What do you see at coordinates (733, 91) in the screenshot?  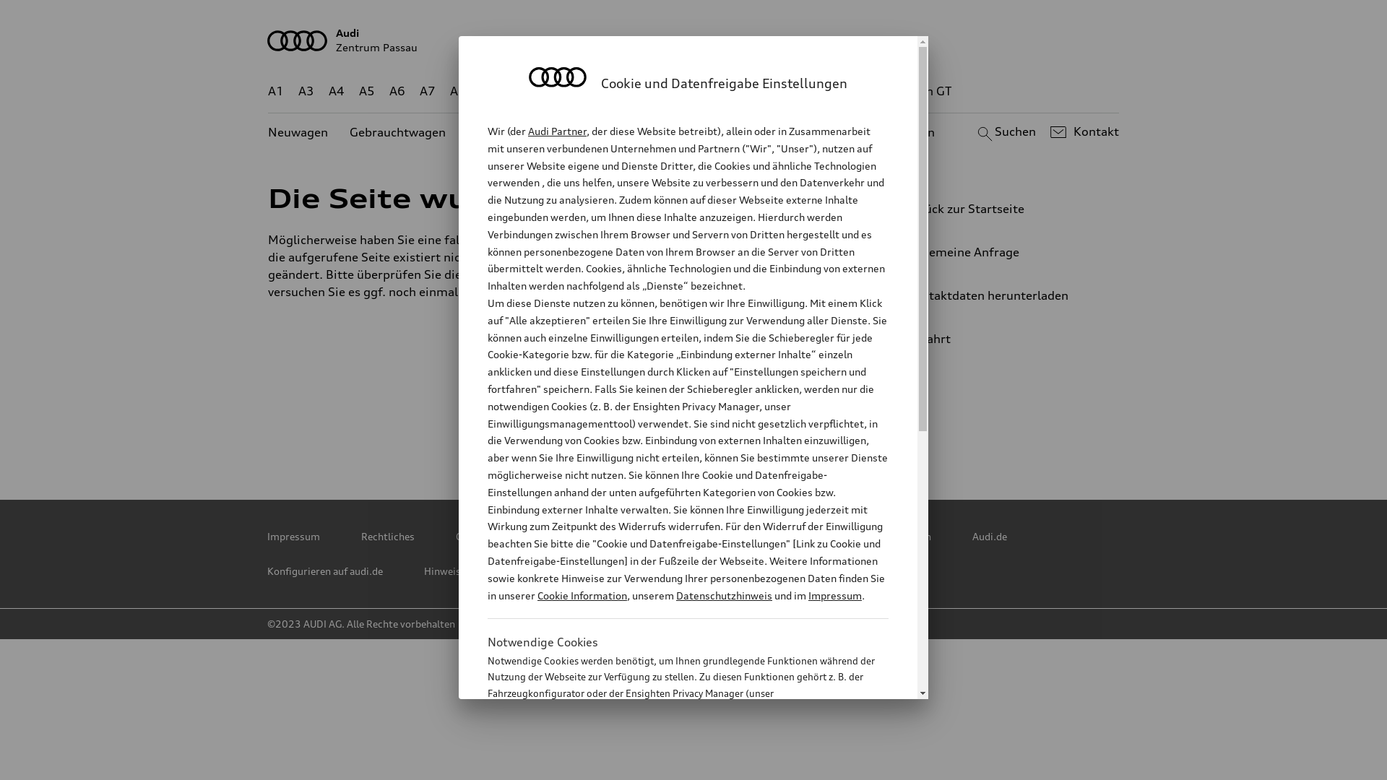 I see `Q8 e-tron` at bounding box center [733, 91].